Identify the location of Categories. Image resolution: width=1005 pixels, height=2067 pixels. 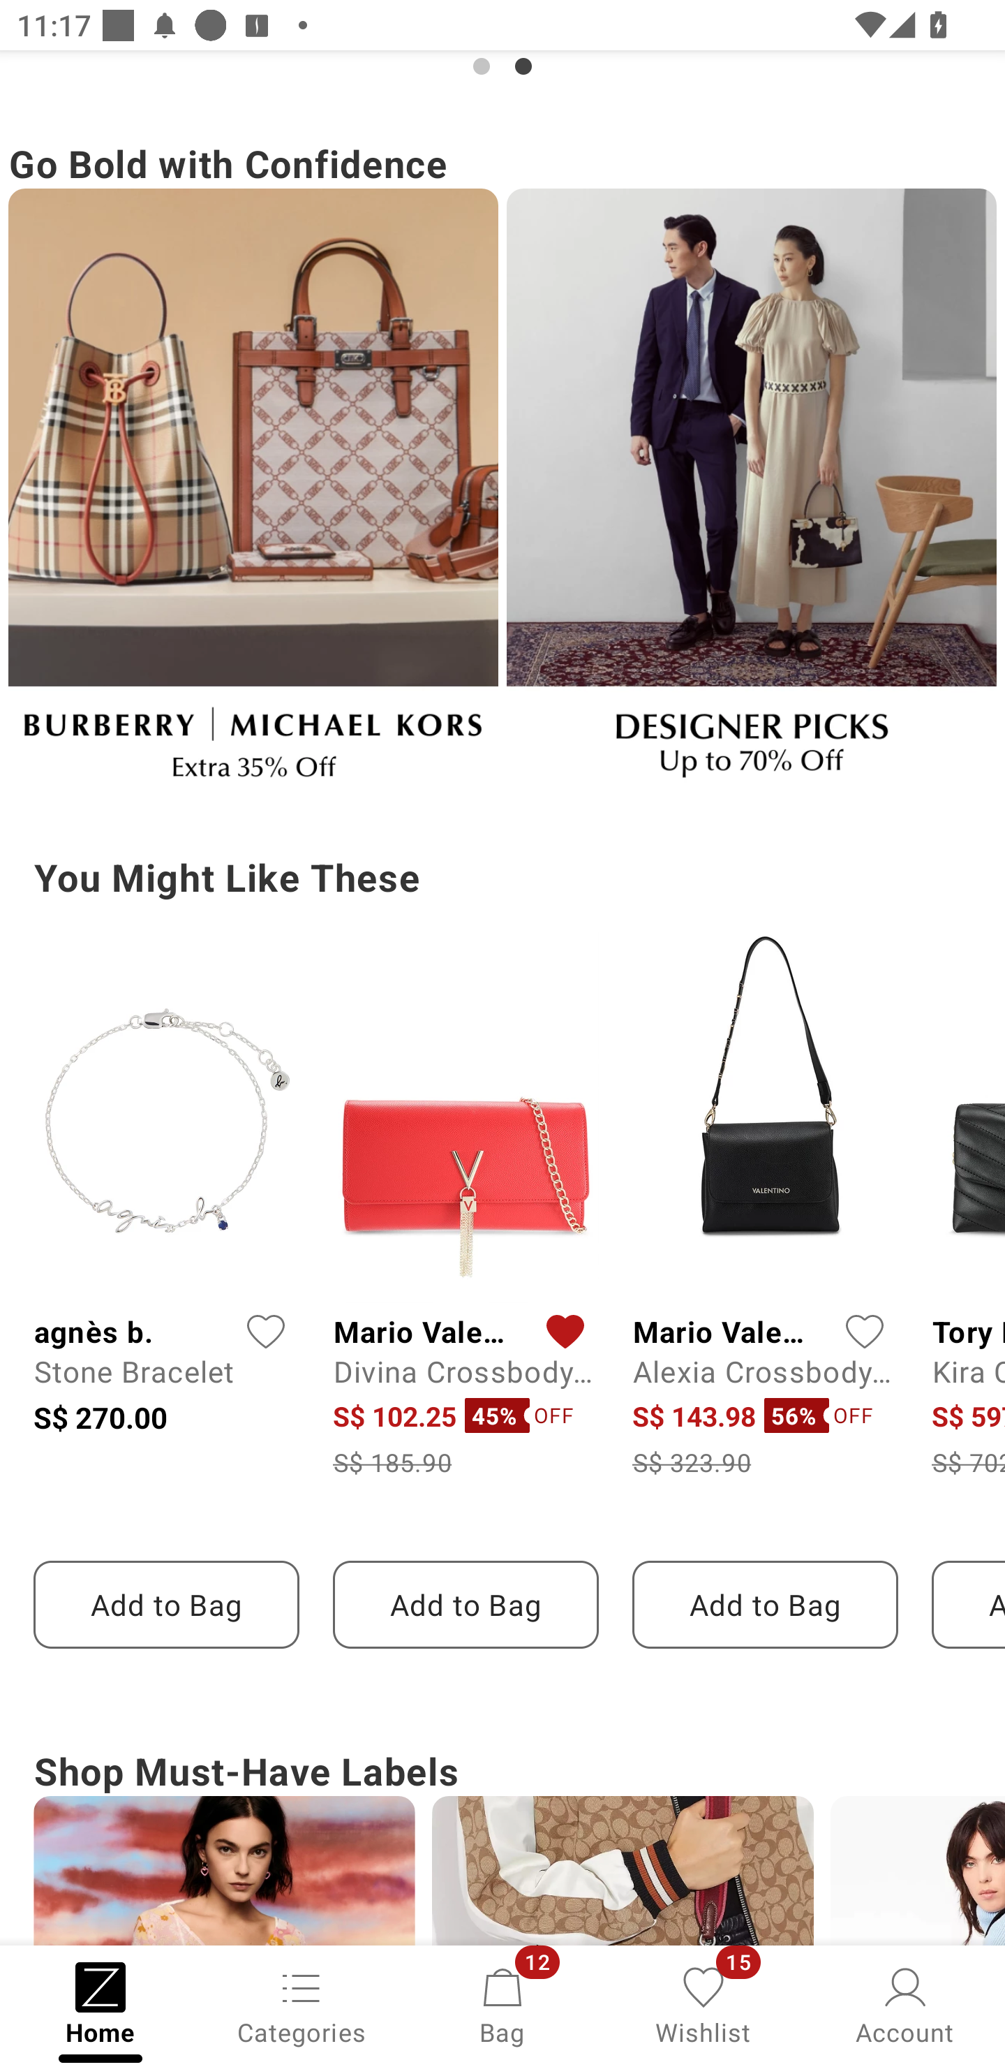
(301, 2004).